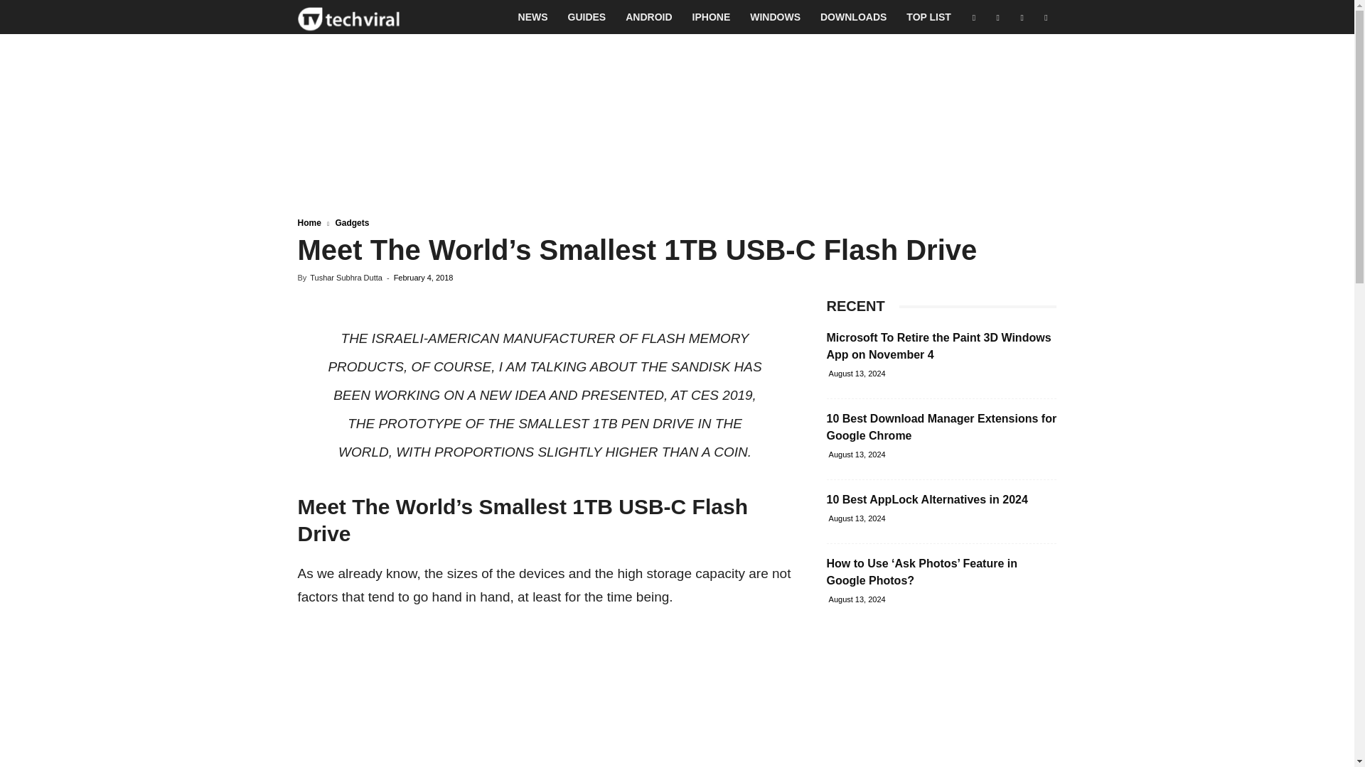 This screenshot has height=767, width=1365. I want to click on TechViral, so click(348, 17).